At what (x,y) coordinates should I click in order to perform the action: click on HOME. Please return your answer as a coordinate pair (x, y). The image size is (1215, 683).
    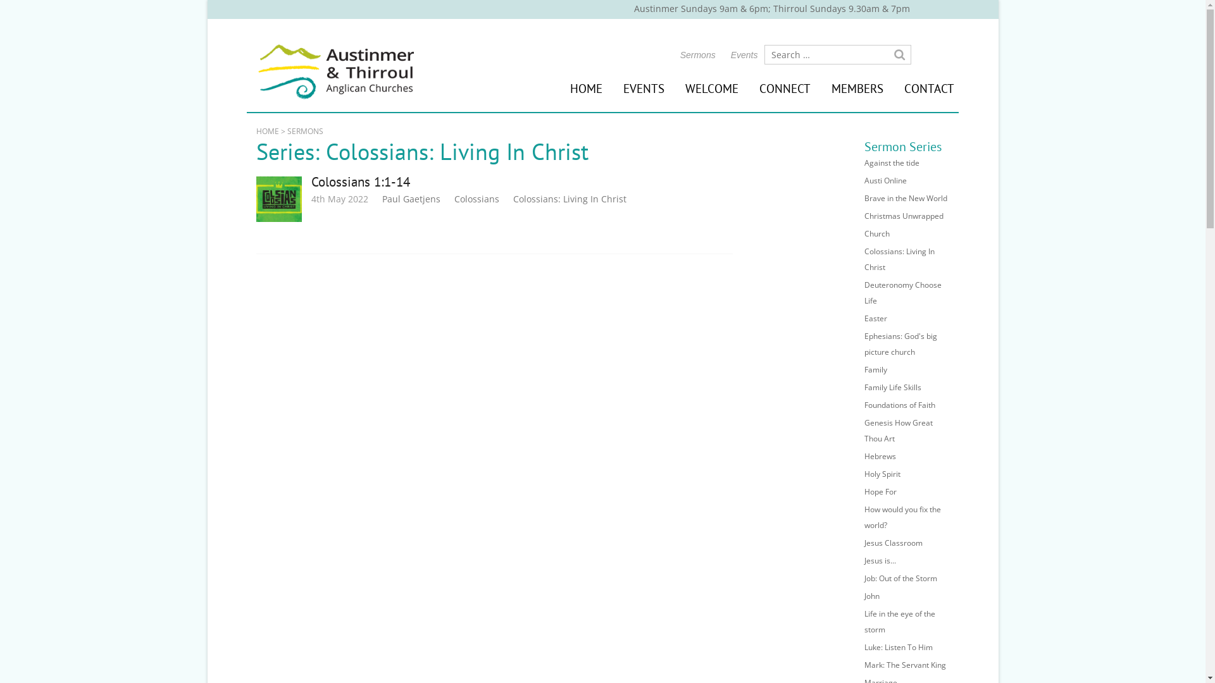
    Looking at the image, I should click on (268, 132).